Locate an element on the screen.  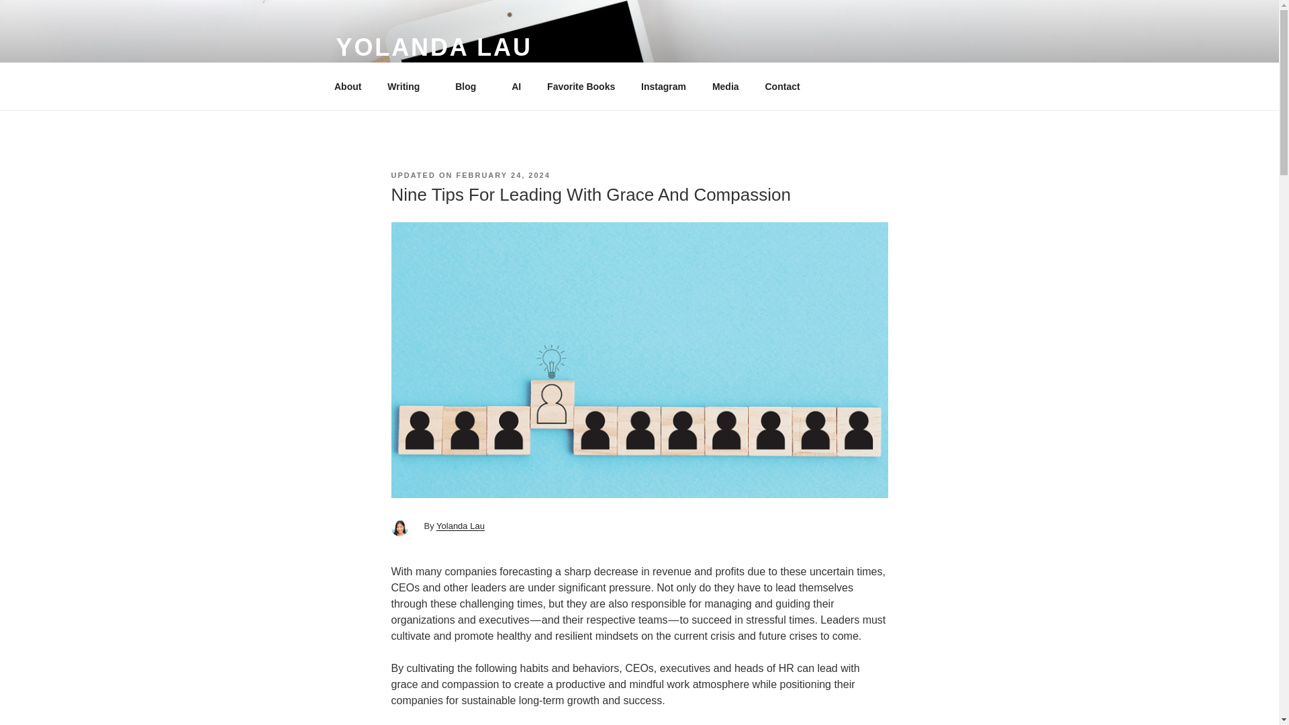
AI is located at coordinates (516, 86).